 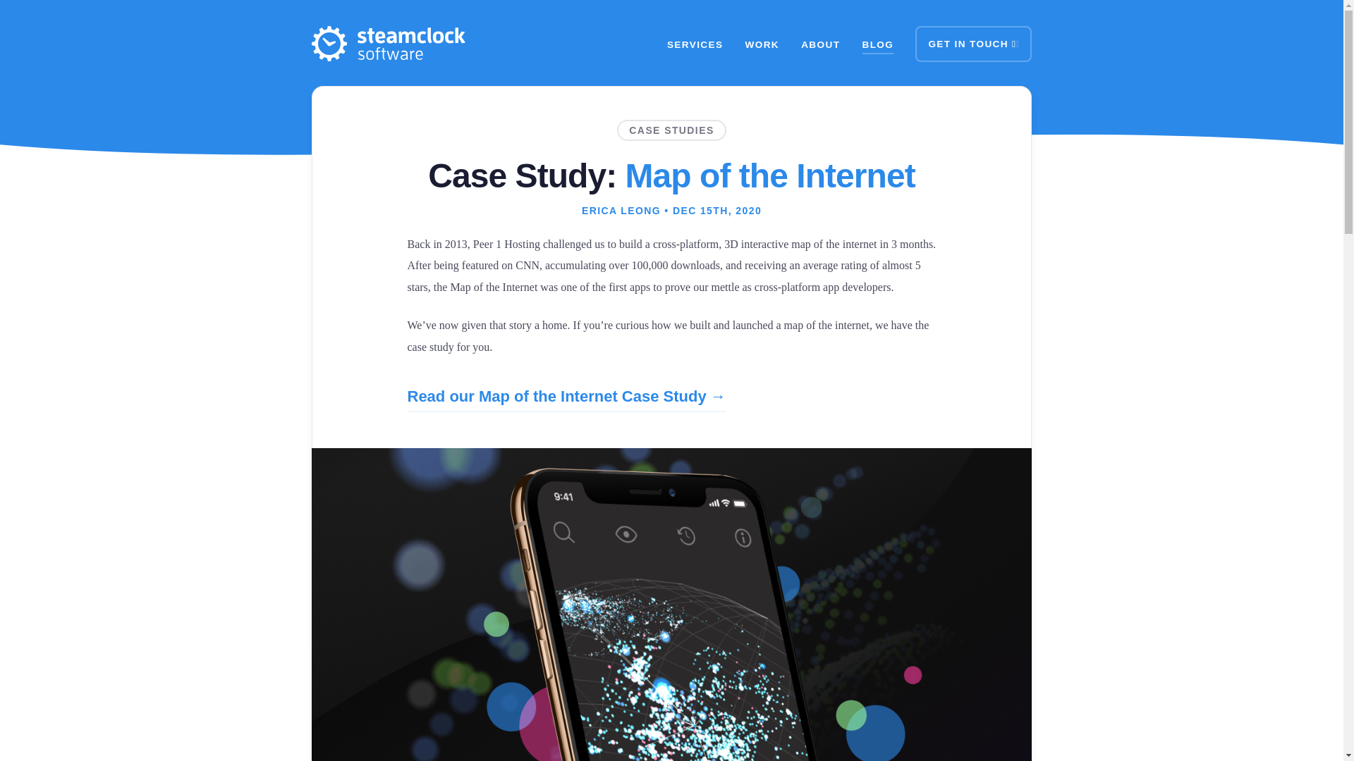 What do you see at coordinates (878, 44) in the screenshot?
I see `BLOG` at bounding box center [878, 44].